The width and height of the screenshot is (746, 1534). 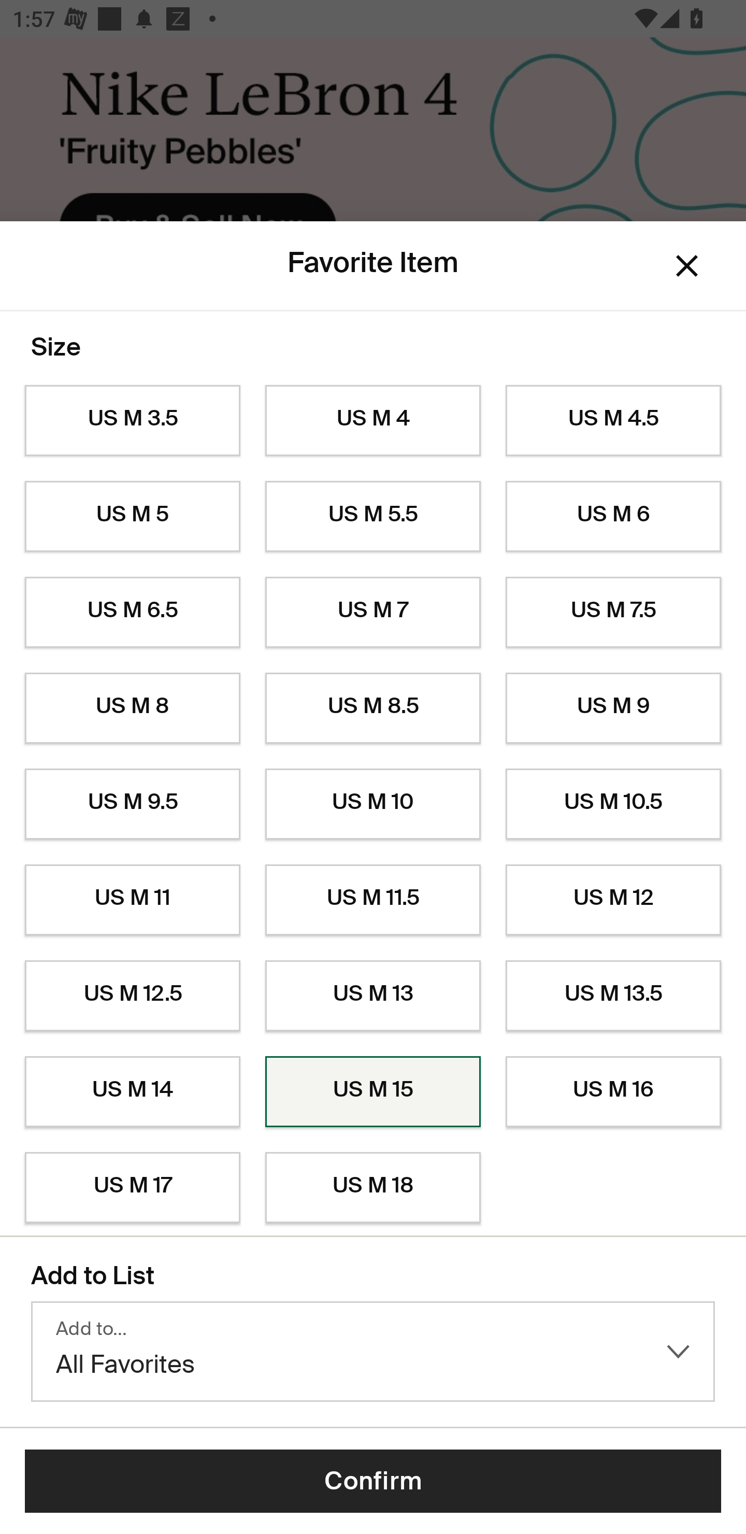 I want to click on US M 9, so click(x=613, y=708).